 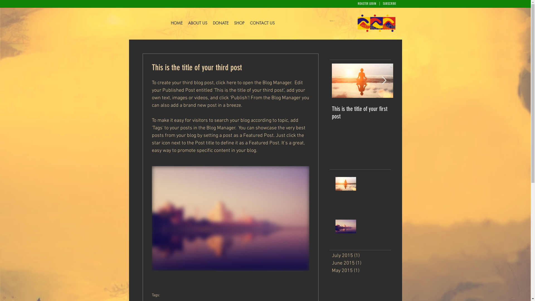 What do you see at coordinates (374, 231) in the screenshot?
I see `This is the title of your third post` at bounding box center [374, 231].